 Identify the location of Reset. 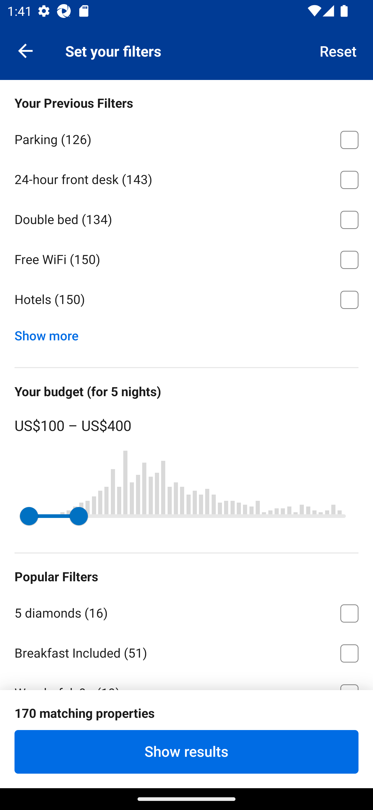
(338, 50).